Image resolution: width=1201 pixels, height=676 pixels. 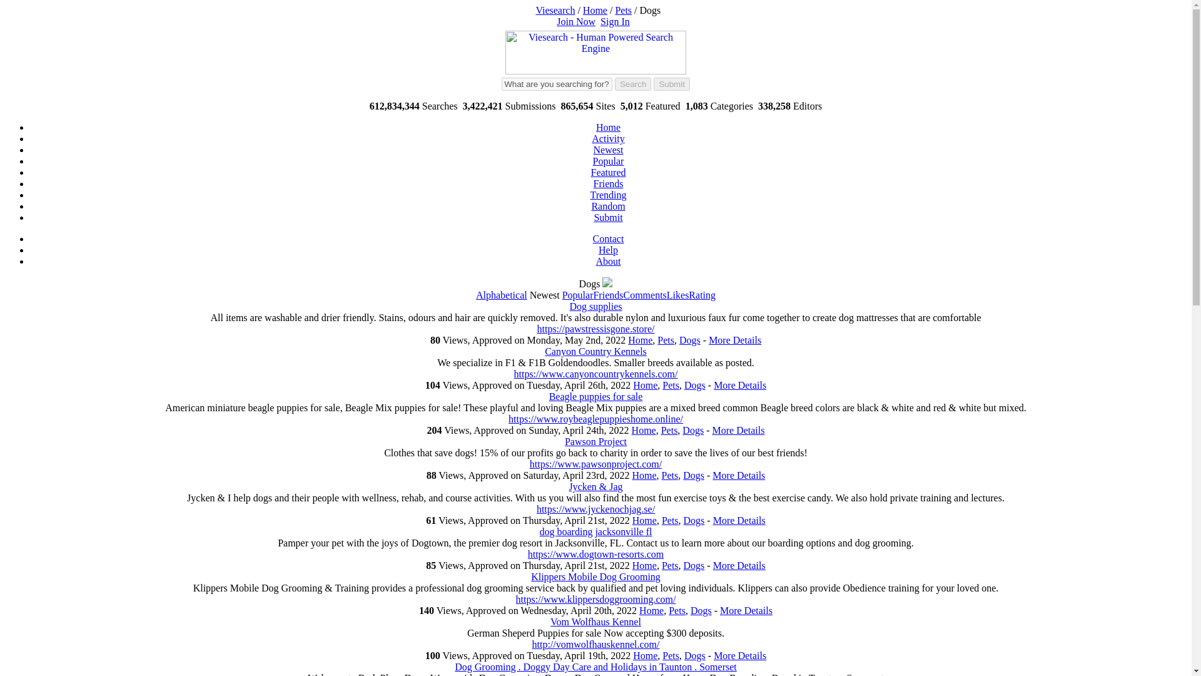 I want to click on Likes, so click(x=678, y=295).